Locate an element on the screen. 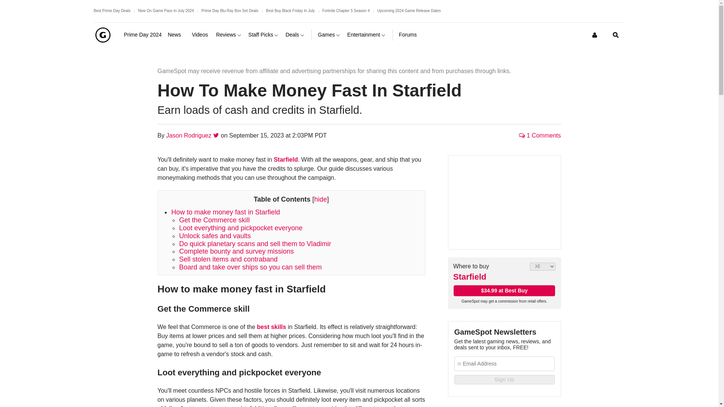  New On Game Pass In July 2024 is located at coordinates (166, 11).